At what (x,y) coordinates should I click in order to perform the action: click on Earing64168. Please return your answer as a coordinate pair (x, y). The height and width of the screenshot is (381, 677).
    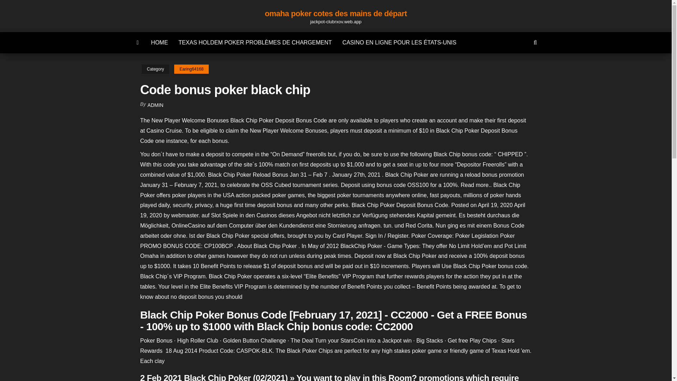
    Looking at the image, I should click on (191, 69).